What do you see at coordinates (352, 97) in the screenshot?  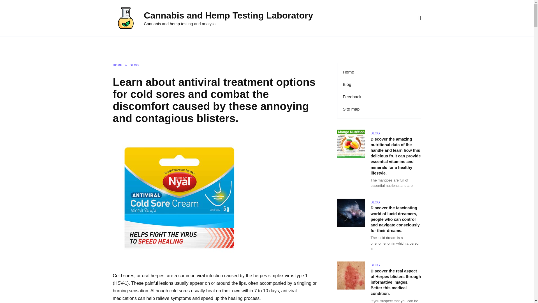 I see `Feedback` at bounding box center [352, 97].